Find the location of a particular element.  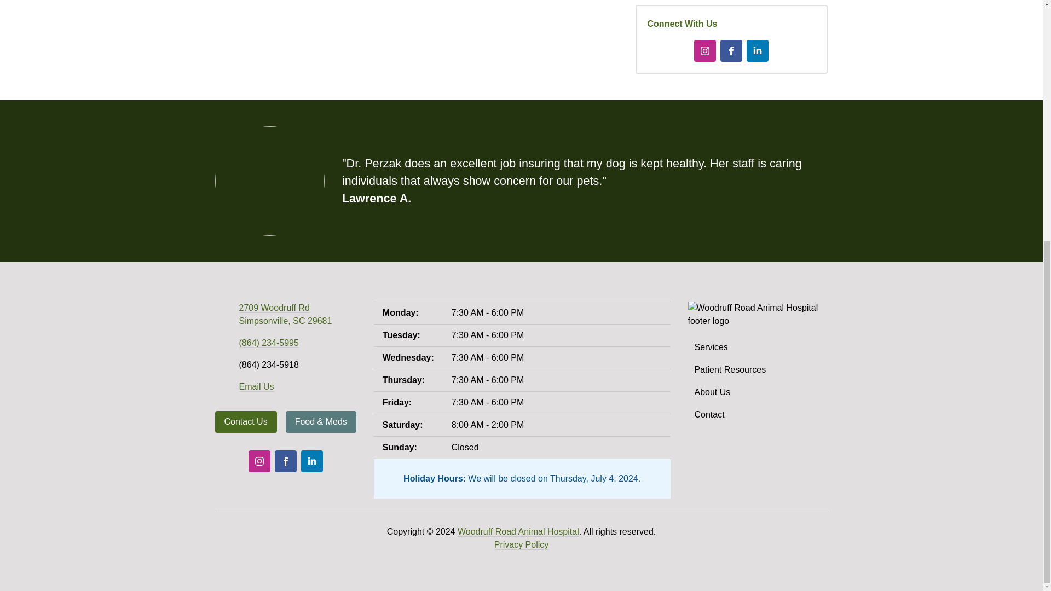

Instagram is located at coordinates (259, 461).